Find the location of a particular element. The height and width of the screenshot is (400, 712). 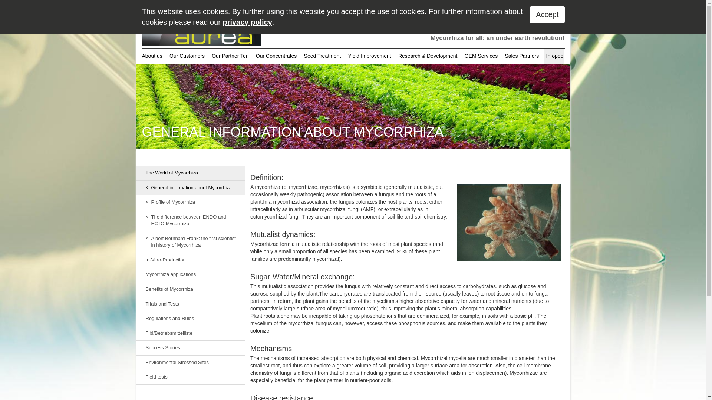

Our Customers is located at coordinates (187, 56).